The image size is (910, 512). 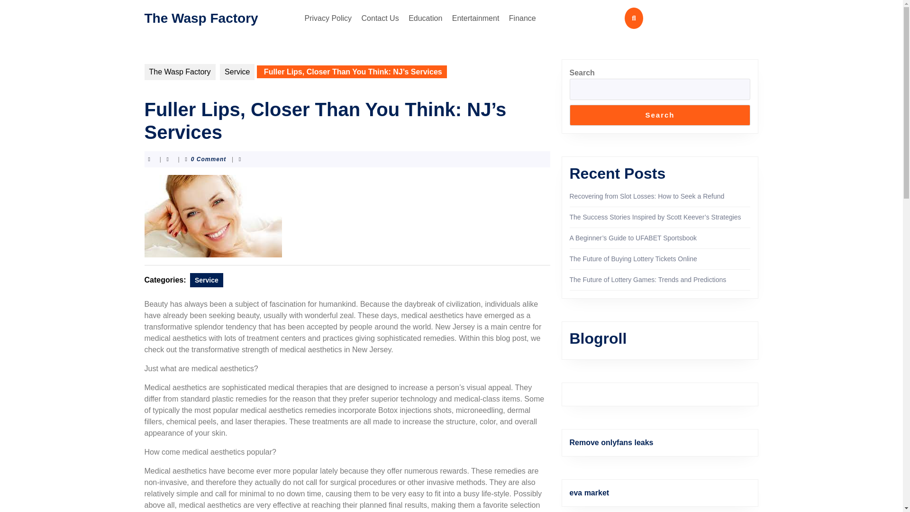 I want to click on The Wasp Factory, so click(x=200, y=17).